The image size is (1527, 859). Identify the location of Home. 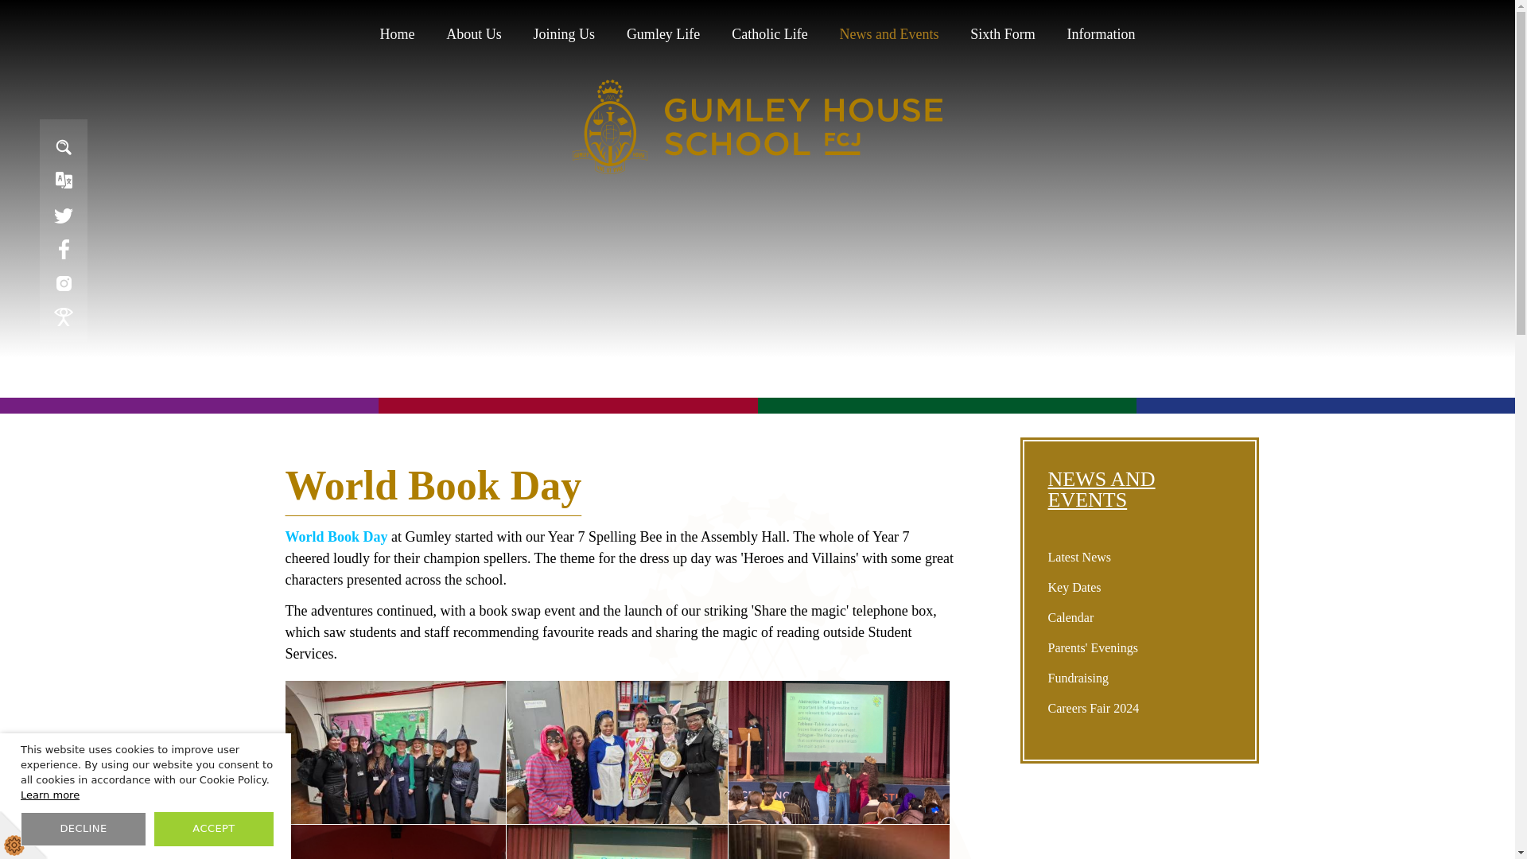
(396, 35).